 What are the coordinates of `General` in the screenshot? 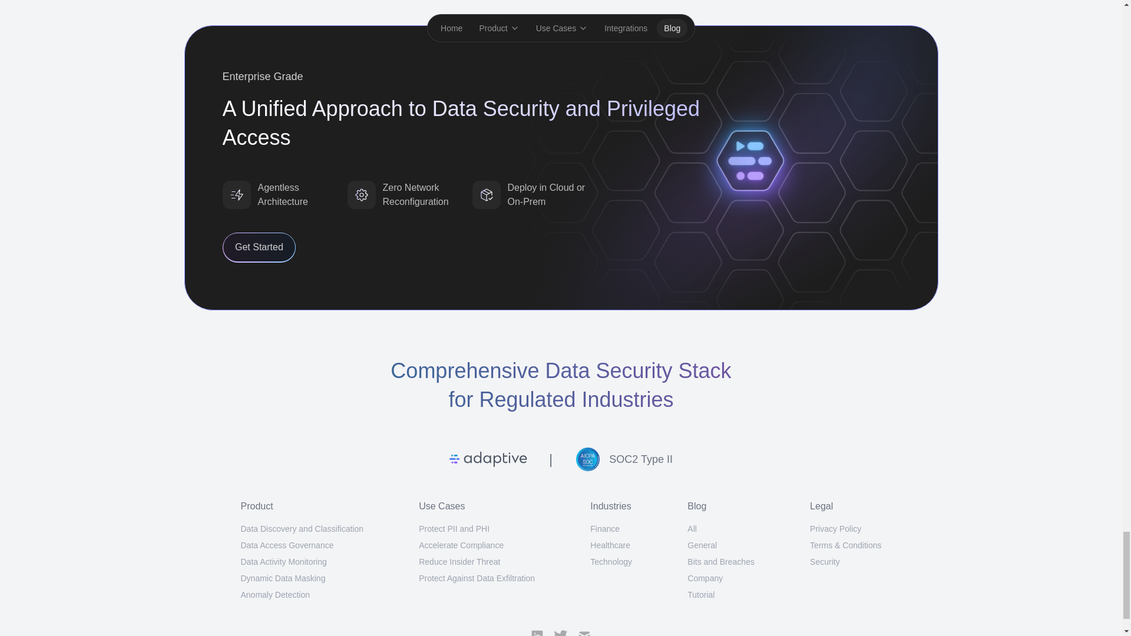 It's located at (702, 545).